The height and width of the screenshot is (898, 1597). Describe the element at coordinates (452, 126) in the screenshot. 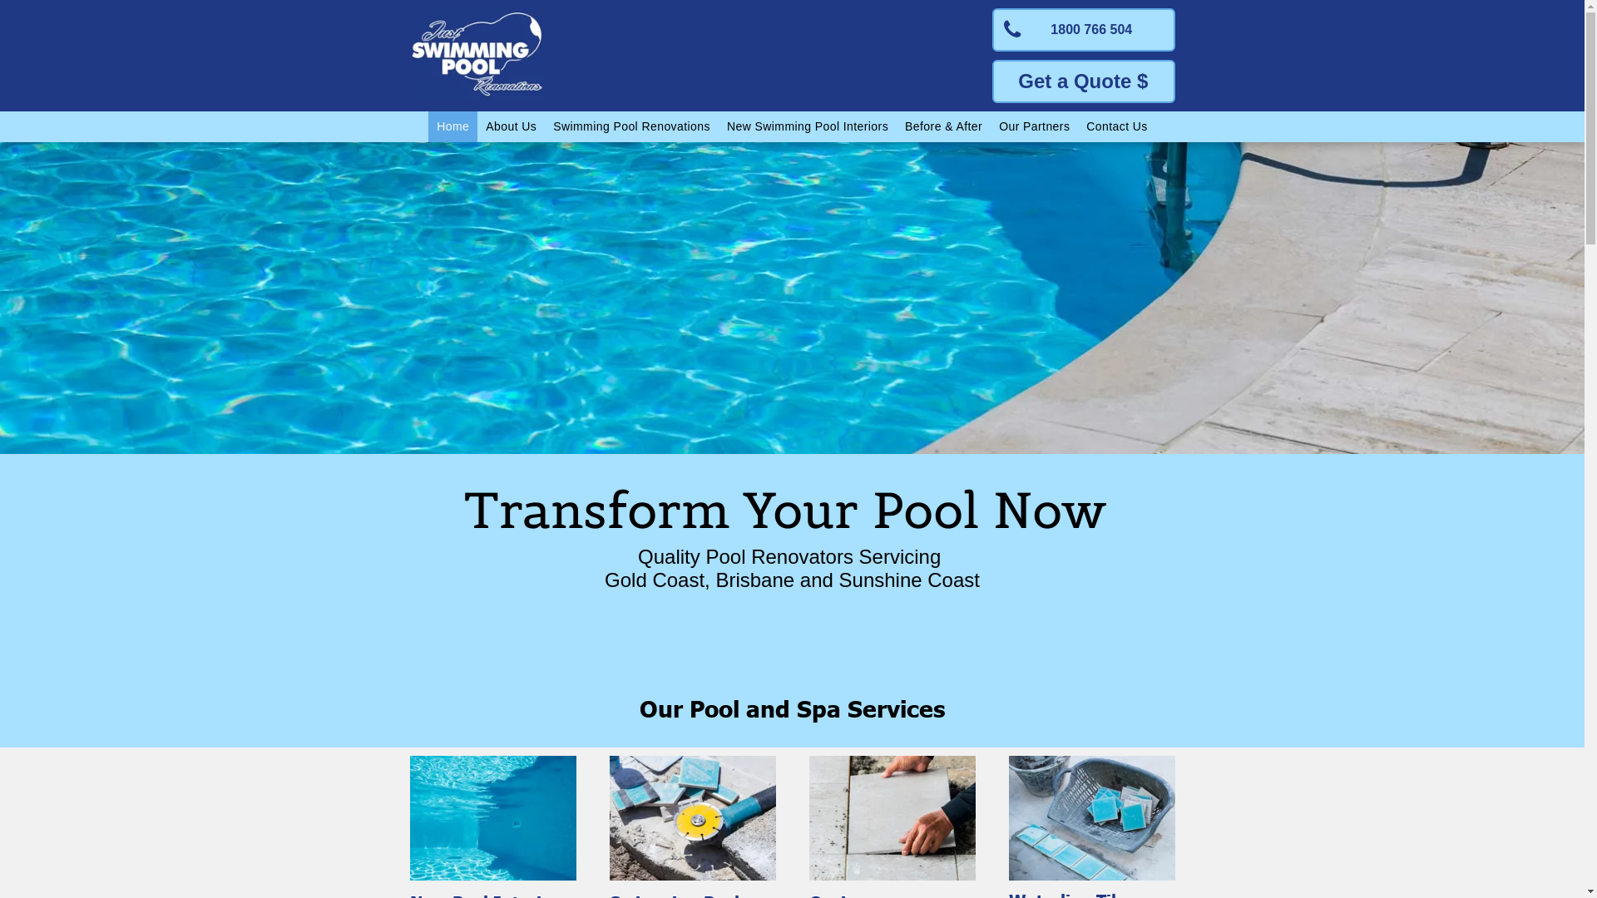

I see `Home` at that location.